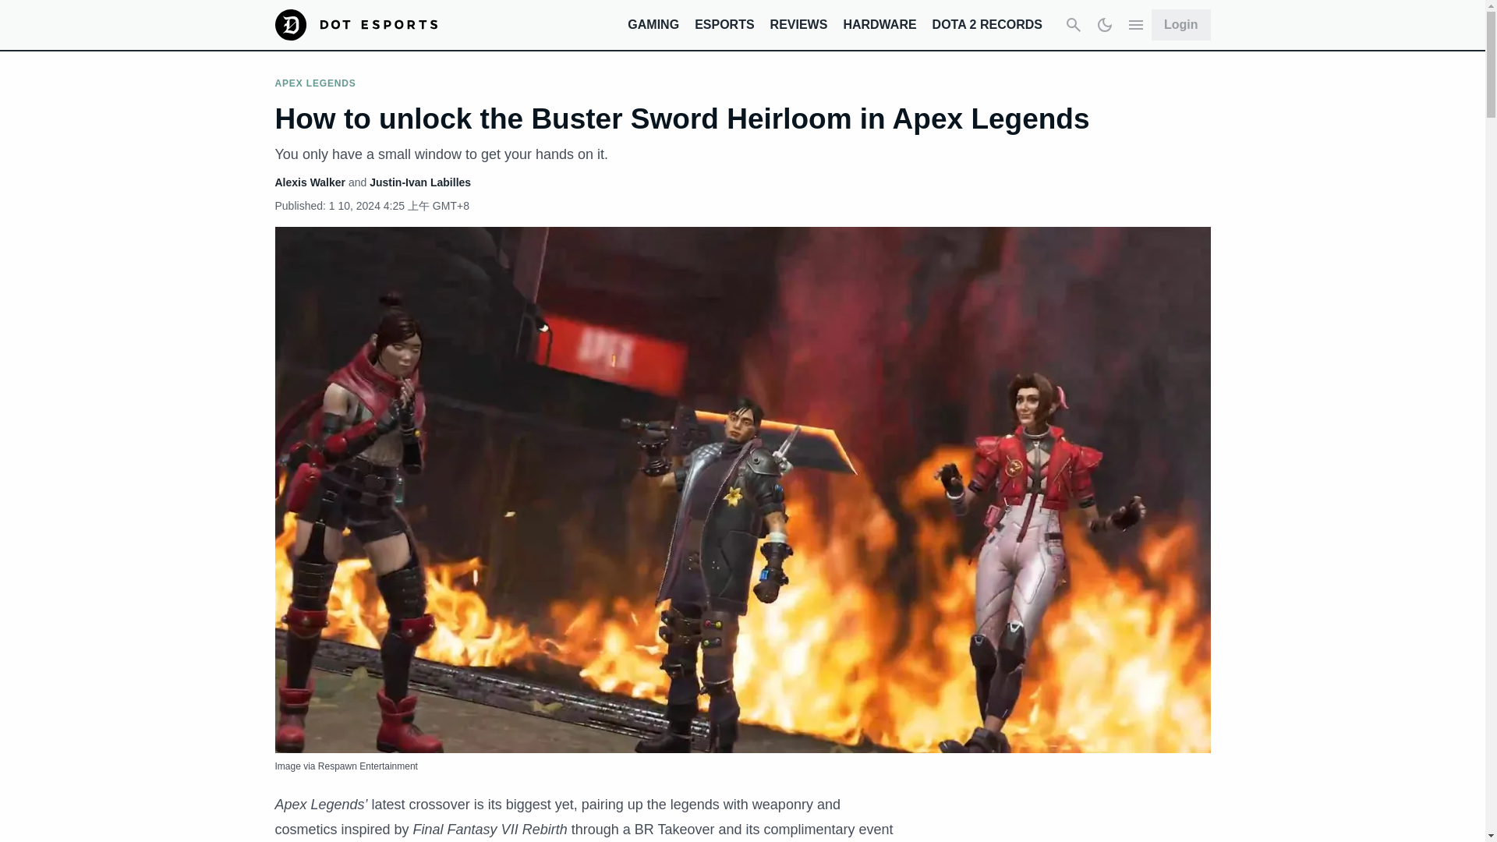 Image resolution: width=1497 pixels, height=842 pixels. What do you see at coordinates (653, 23) in the screenshot?
I see `GAMING` at bounding box center [653, 23].